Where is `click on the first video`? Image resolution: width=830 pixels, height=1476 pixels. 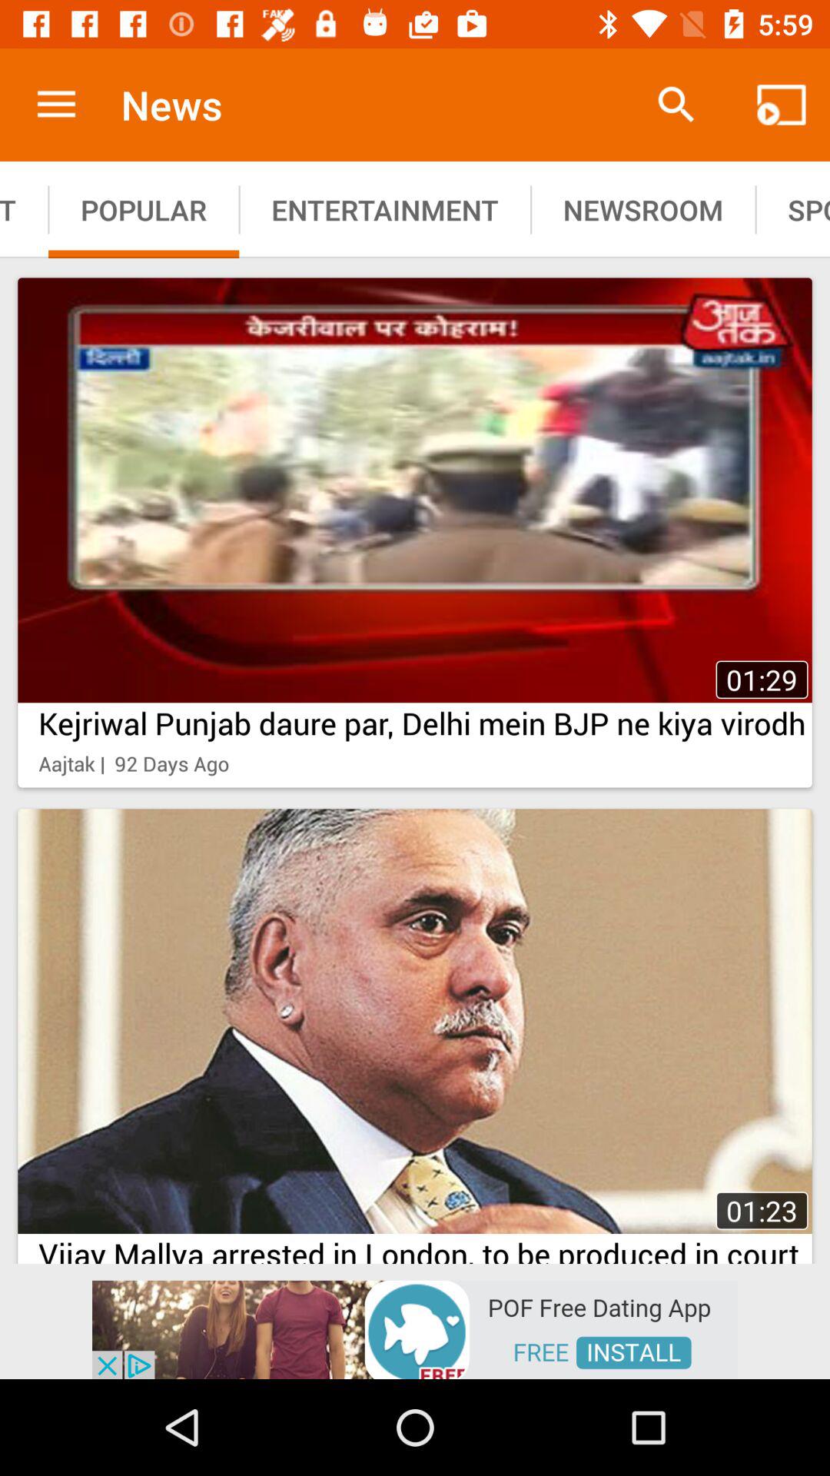
click on the first video is located at coordinates (415, 532).